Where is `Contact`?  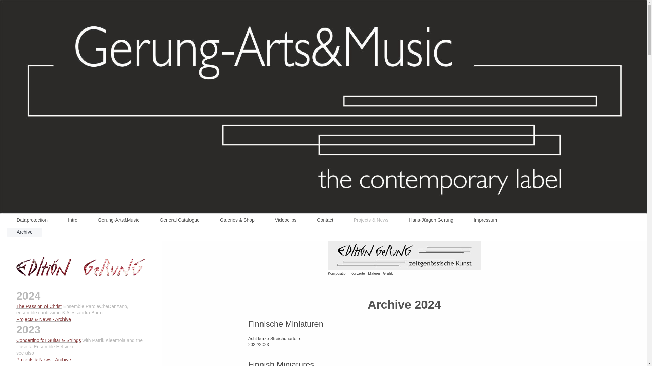
Contact is located at coordinates (325, 220).